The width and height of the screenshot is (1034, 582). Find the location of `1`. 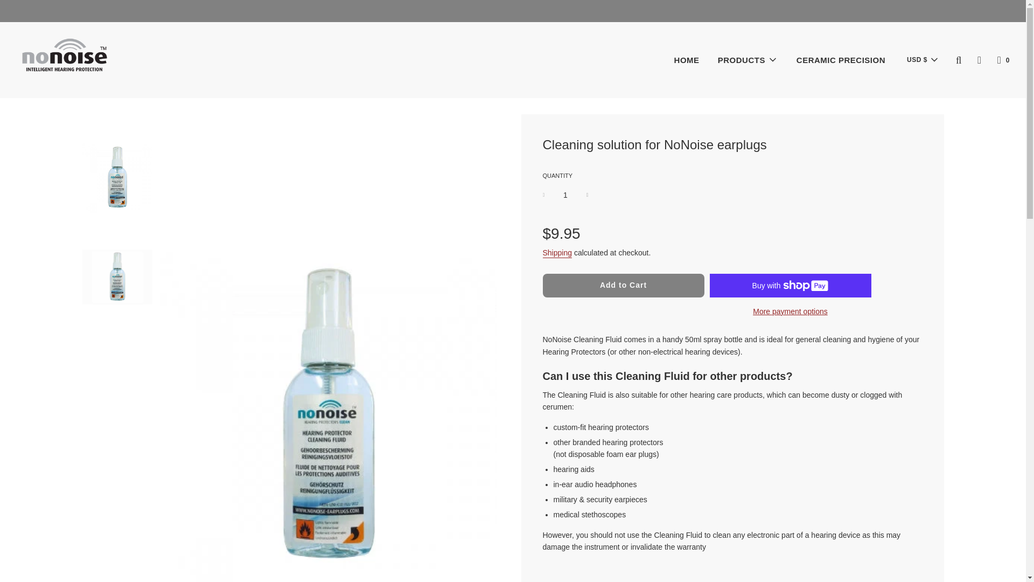

1 is located at coordinates (565, 195).